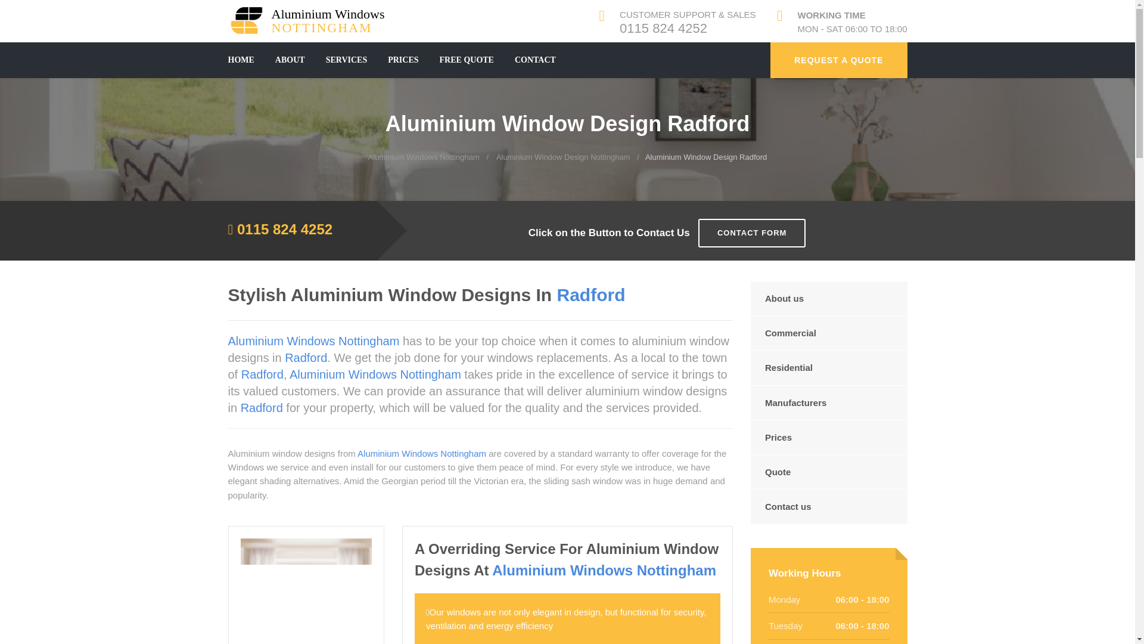  I want to click on REQUEST A QUOTE, so click(467, 60).